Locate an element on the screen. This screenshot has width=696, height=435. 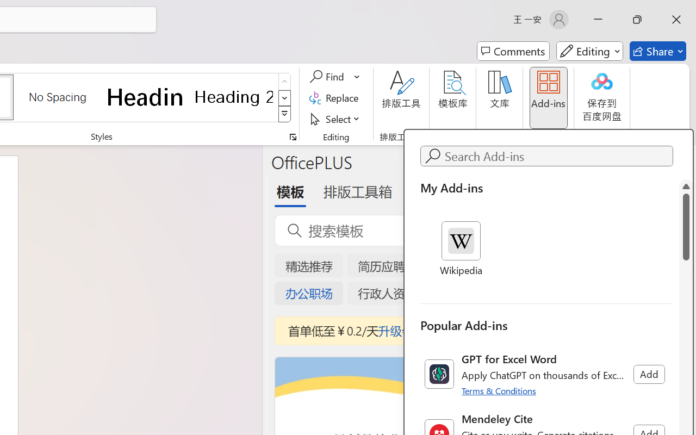
Alt Text is located at coordinates (685, 158).